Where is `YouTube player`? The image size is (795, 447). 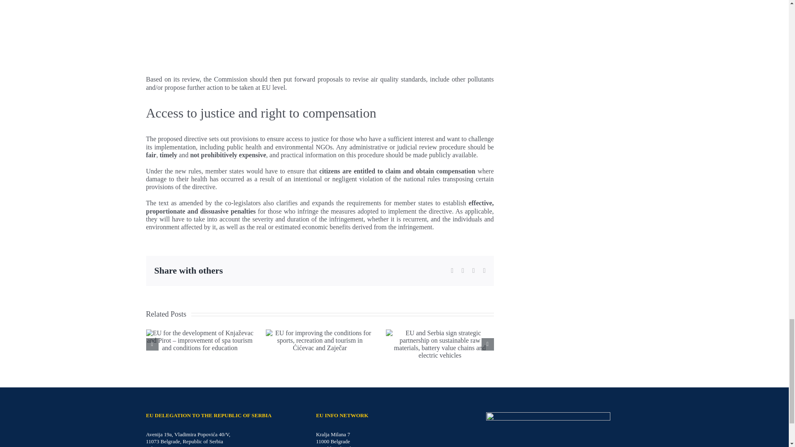
YouTube player is located at coordinates (394, 38).